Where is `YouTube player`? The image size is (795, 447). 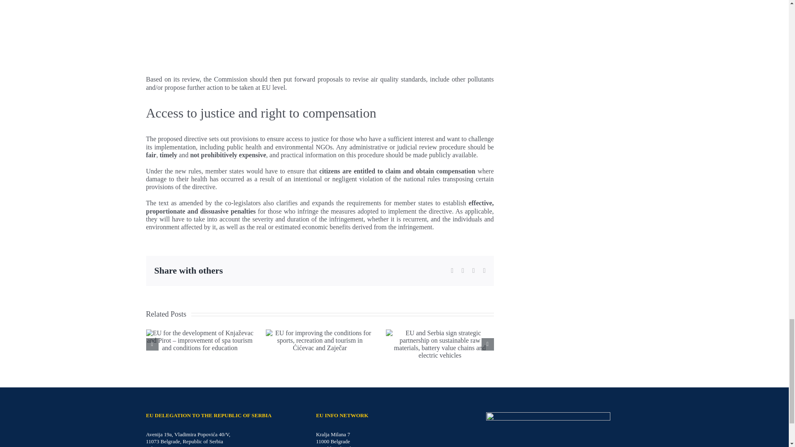
YouTube player is located at coordinates (394, 38).